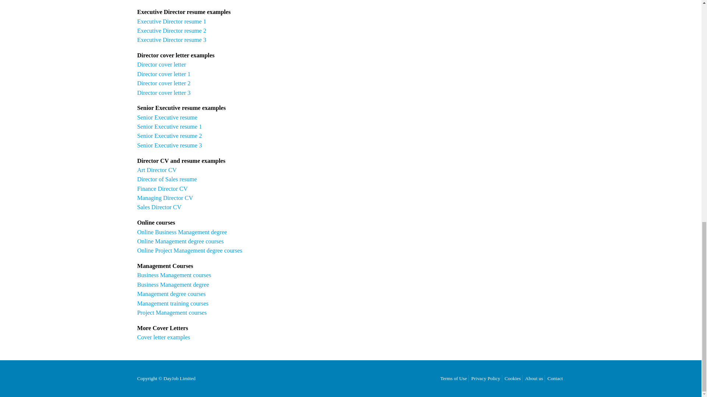  I want to click on Director cover letter 1, so click(163, 74).